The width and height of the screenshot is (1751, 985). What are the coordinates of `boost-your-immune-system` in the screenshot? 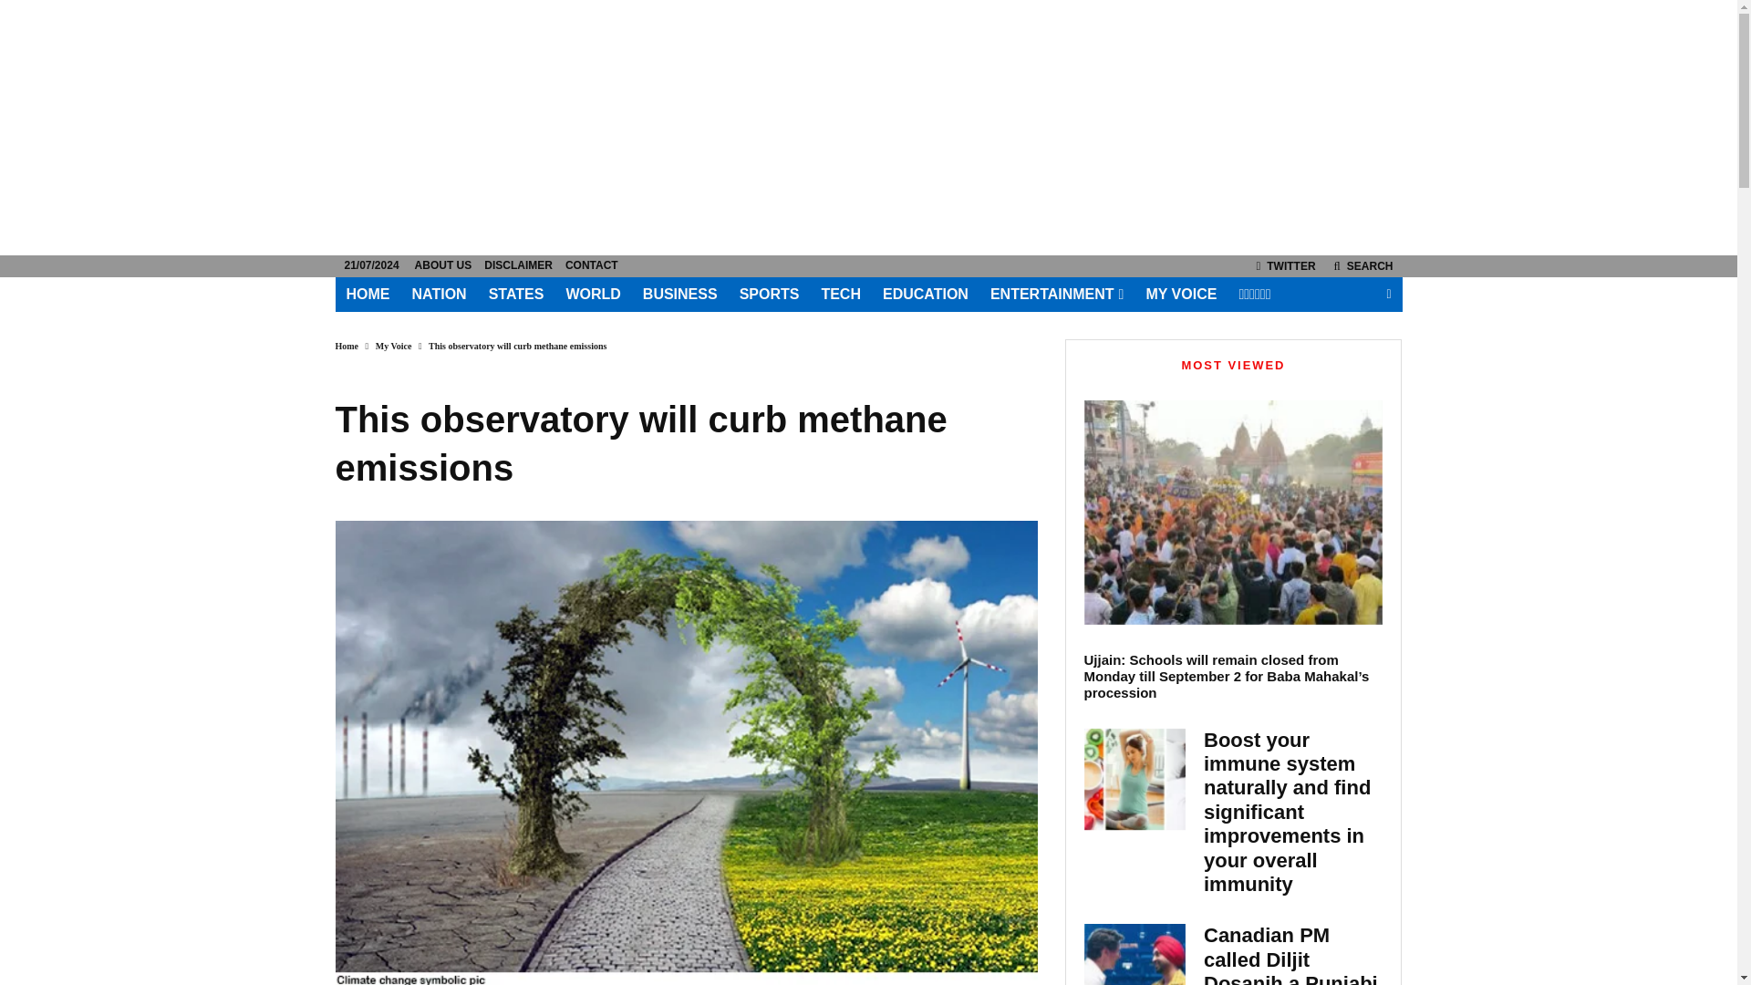 It's located at (1135, 780).